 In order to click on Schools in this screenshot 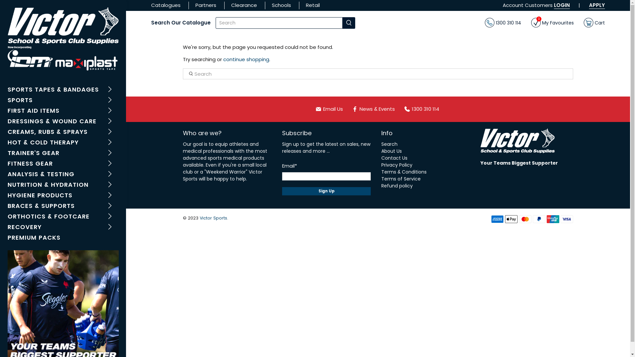, I will do `click(281, 5)`.